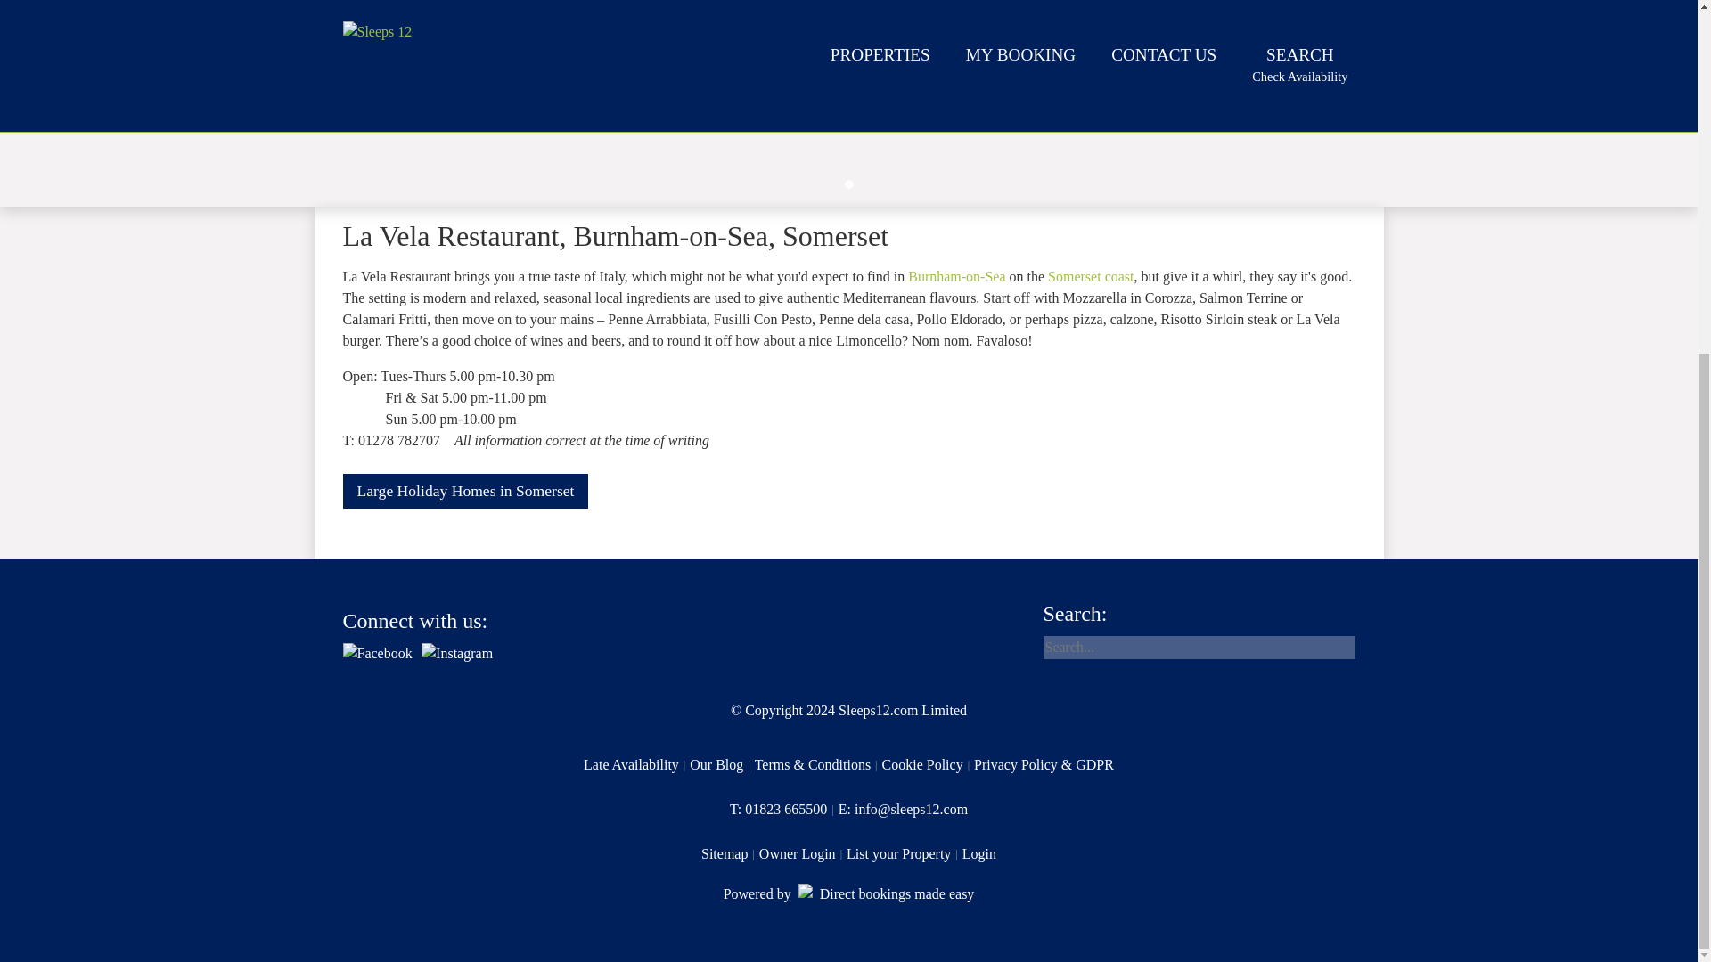 The image size is (1711, 962). Describe the element at coordinates (1090, 276) in the screenshot. I see `Somerset coast` at that location.